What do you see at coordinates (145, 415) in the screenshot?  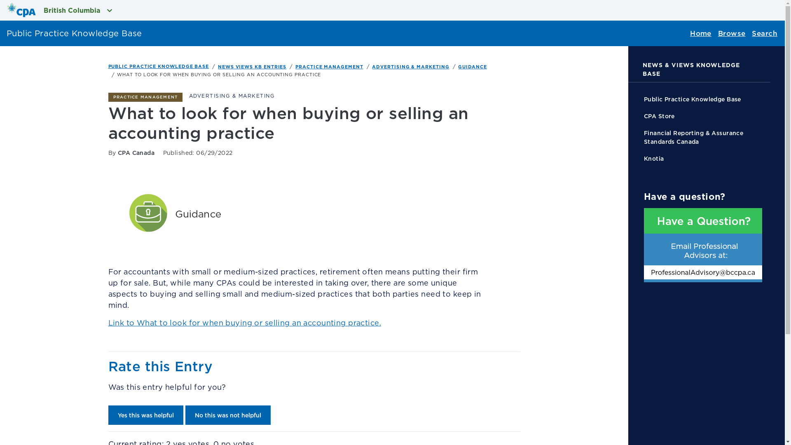 I see `Yes this was helpful` at bounding box center [145, 415].